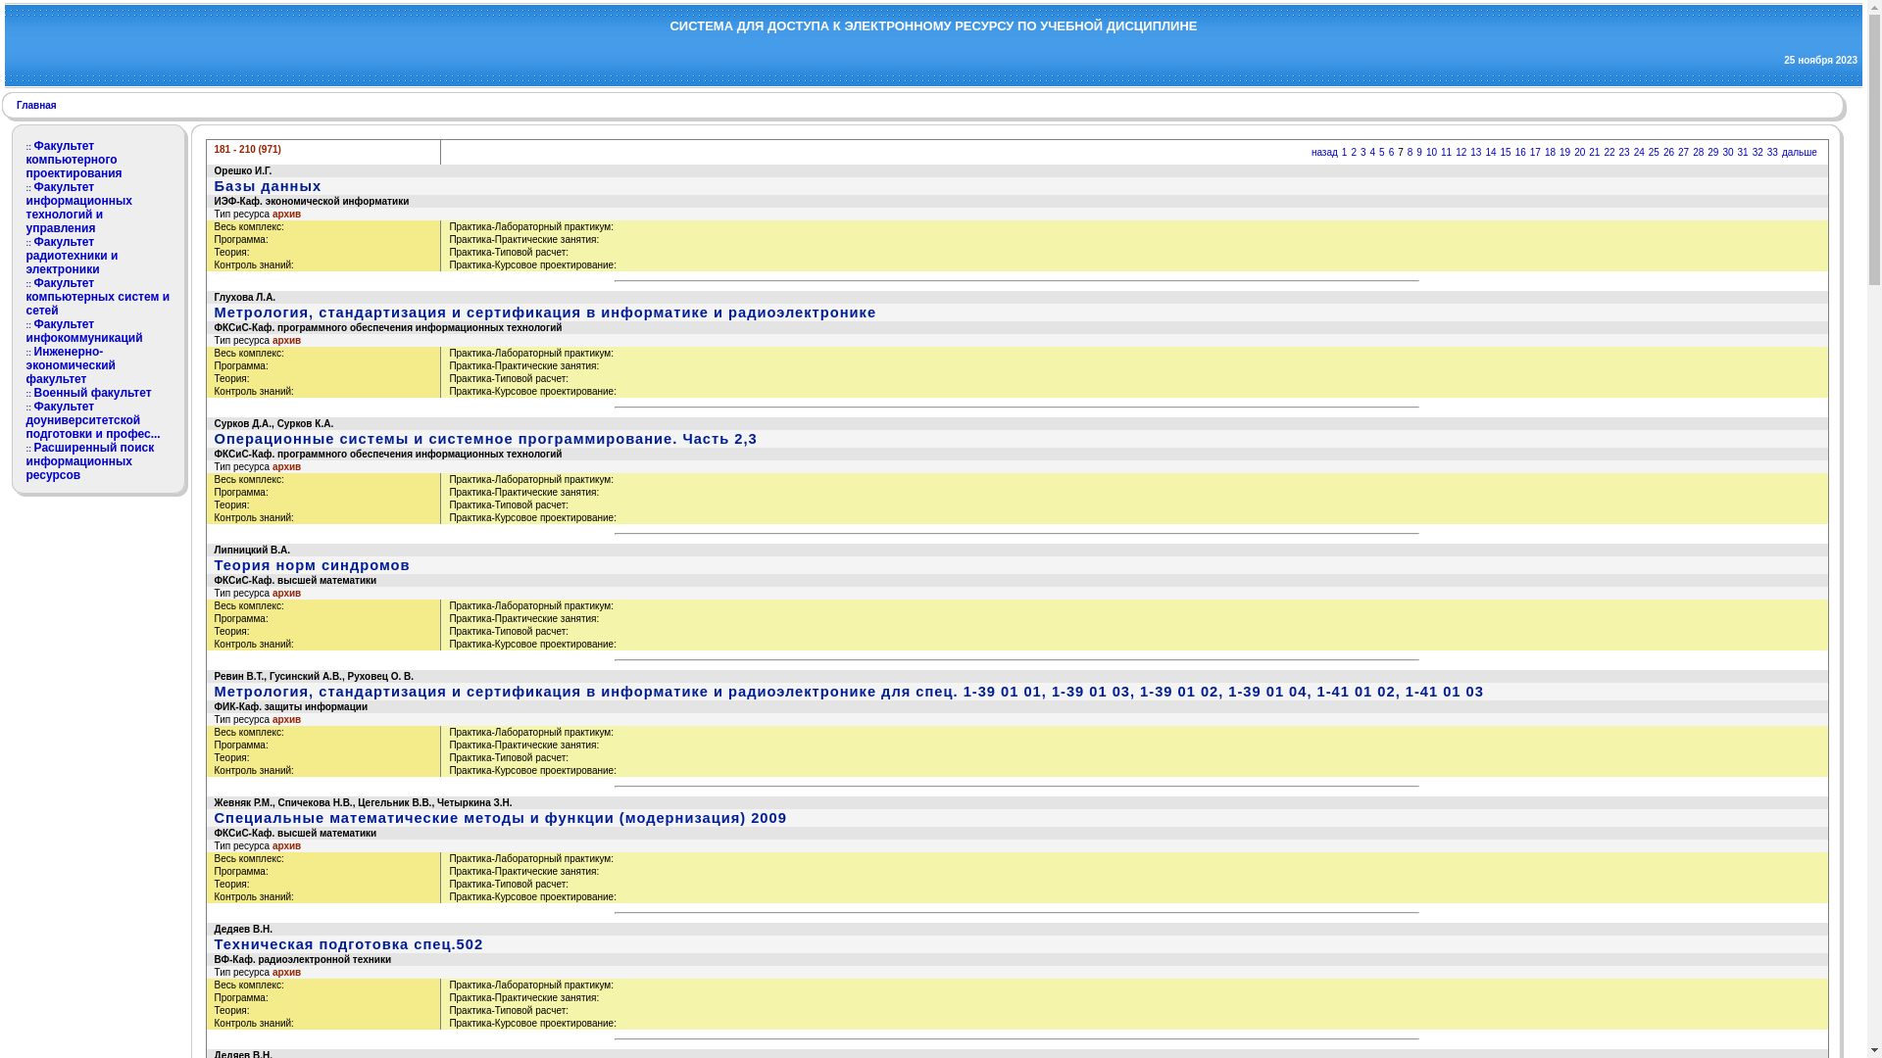 The height and width of the screenshot is (1058, 1882). I want to click on 26, so click(1668, 153).